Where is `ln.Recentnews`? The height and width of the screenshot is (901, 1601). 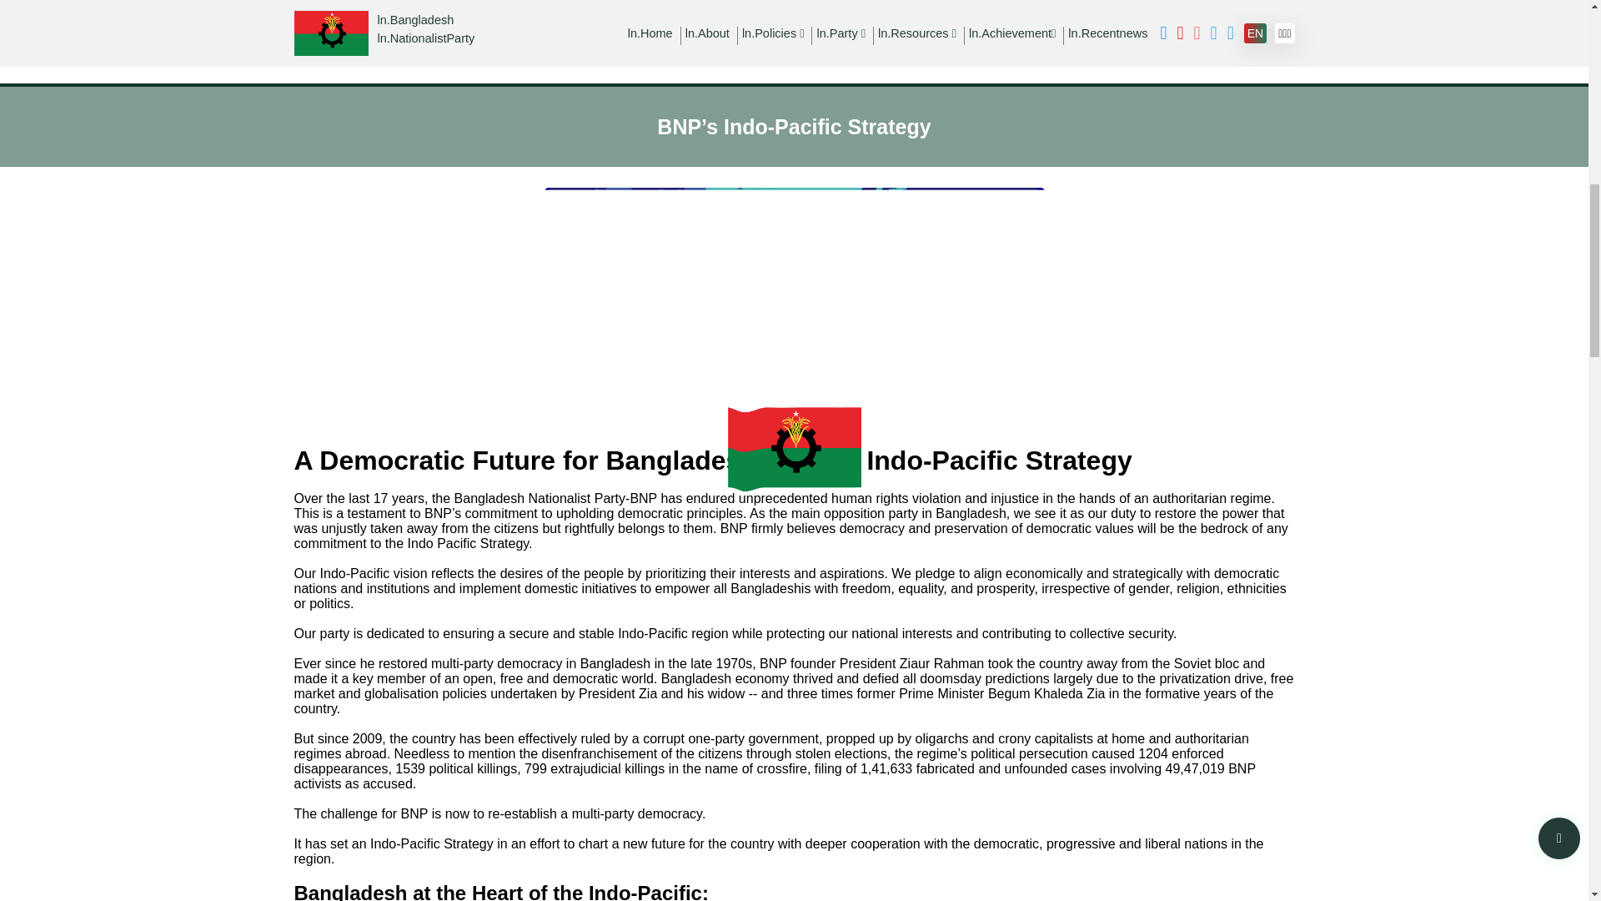 ln.Recentnews is located at coordinates (1107, 33).